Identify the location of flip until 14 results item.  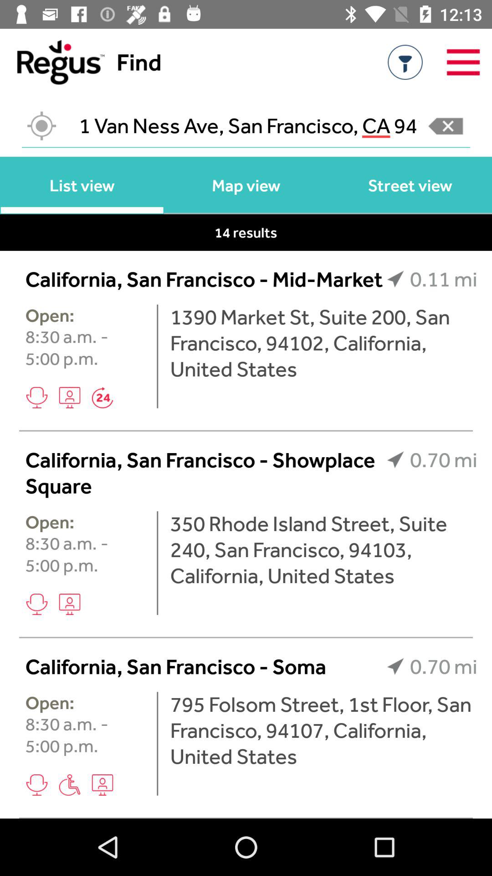
(246, 232).